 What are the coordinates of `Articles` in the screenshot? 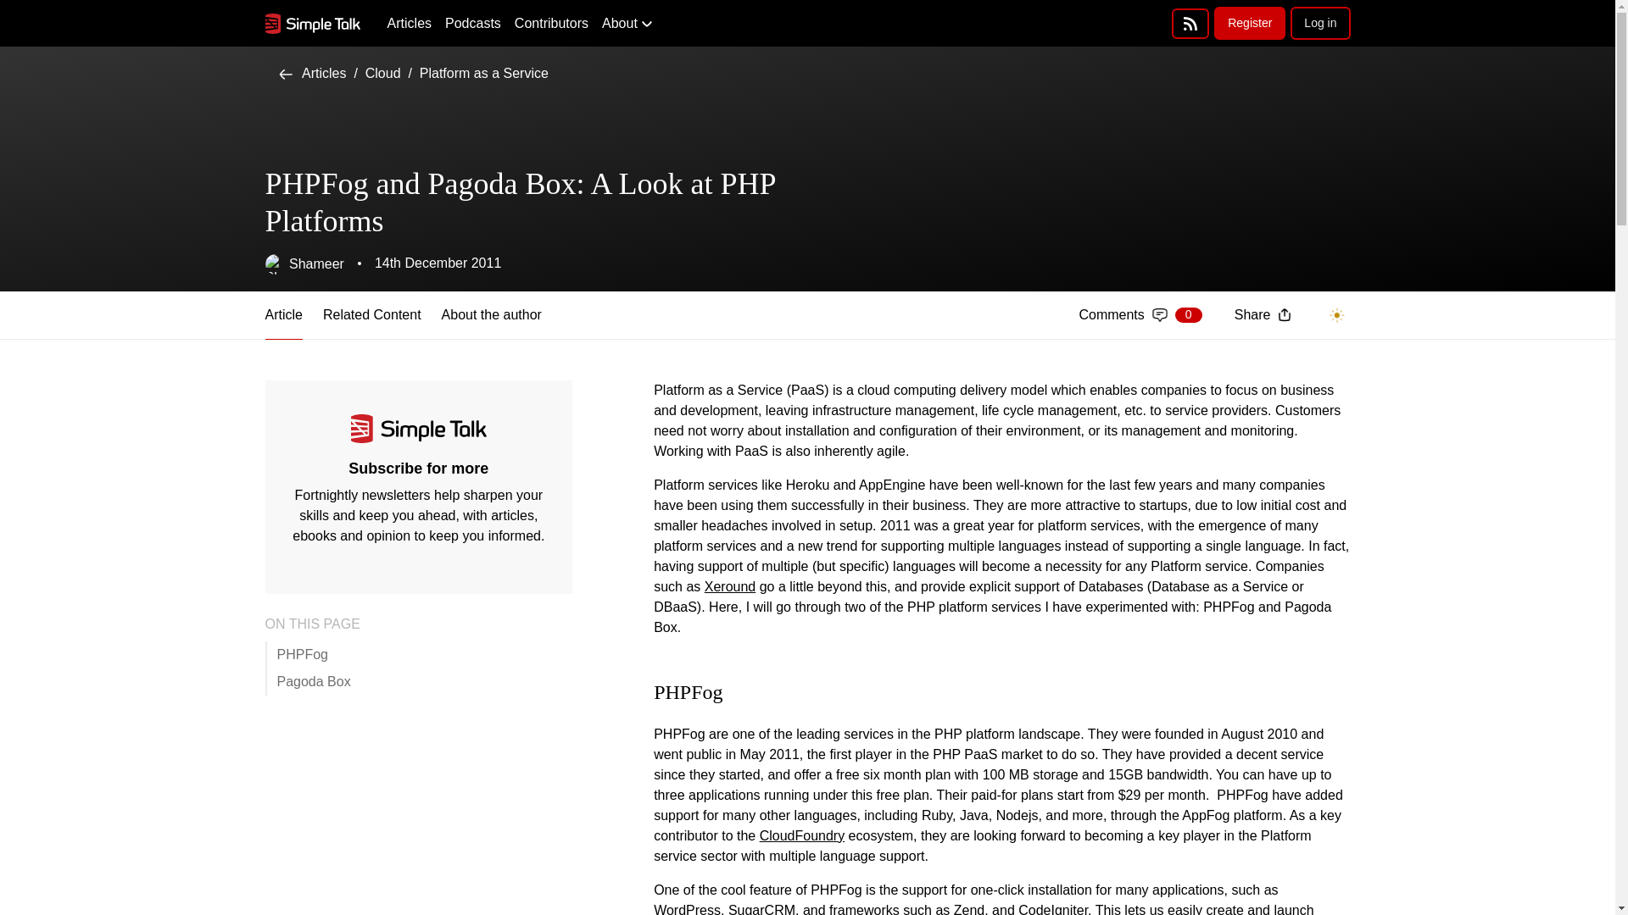 It's located at (312, 73).